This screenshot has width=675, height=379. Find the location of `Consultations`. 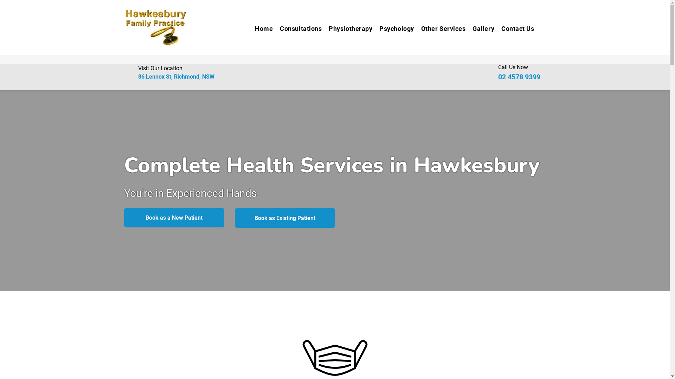

Consultations is located at coordinates (297, 29).